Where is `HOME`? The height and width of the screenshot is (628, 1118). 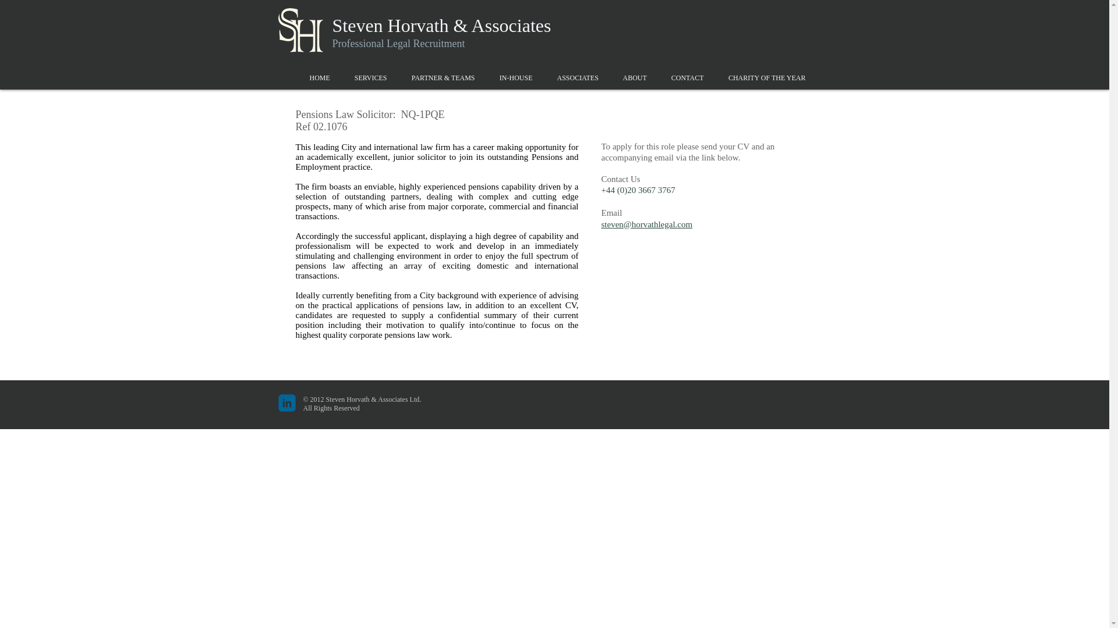 HOME is located at coordinates (319, 78).